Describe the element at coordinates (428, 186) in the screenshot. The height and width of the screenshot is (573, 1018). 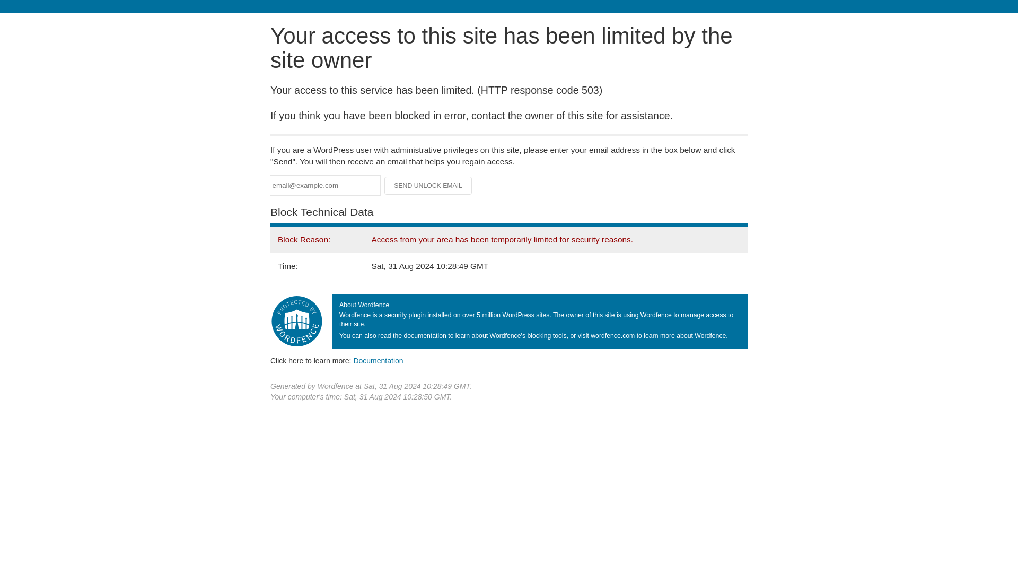
I see `Send Unlock Email` at that location.